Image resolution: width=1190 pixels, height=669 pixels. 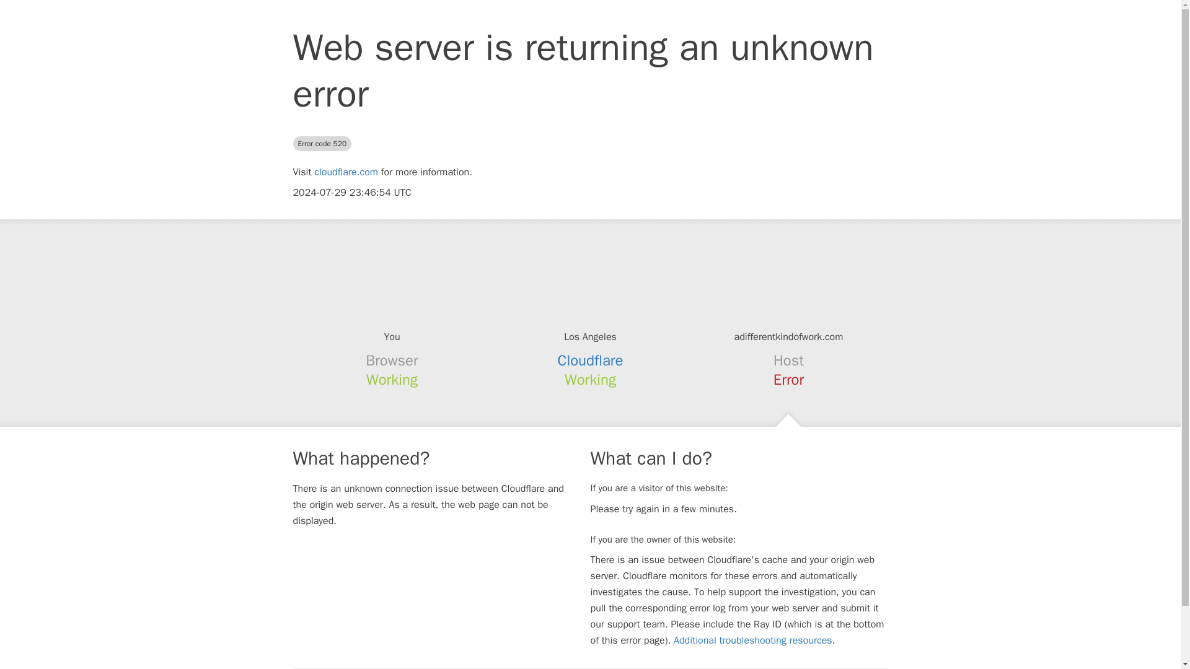 What do you see at coordinates (752, 641) in the screenshot?
I see `Additional troubleshooting resources` at bounding box center [752, 641].